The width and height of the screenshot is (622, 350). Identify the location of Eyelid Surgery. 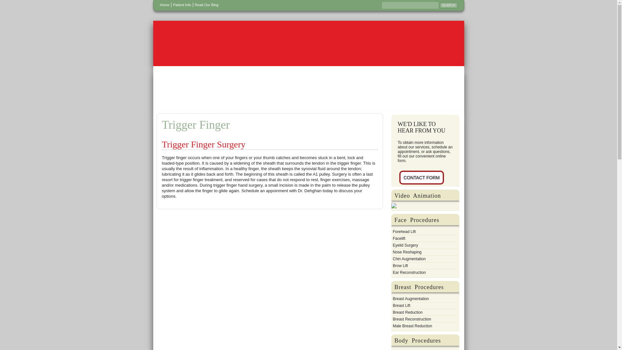
(405, 245).